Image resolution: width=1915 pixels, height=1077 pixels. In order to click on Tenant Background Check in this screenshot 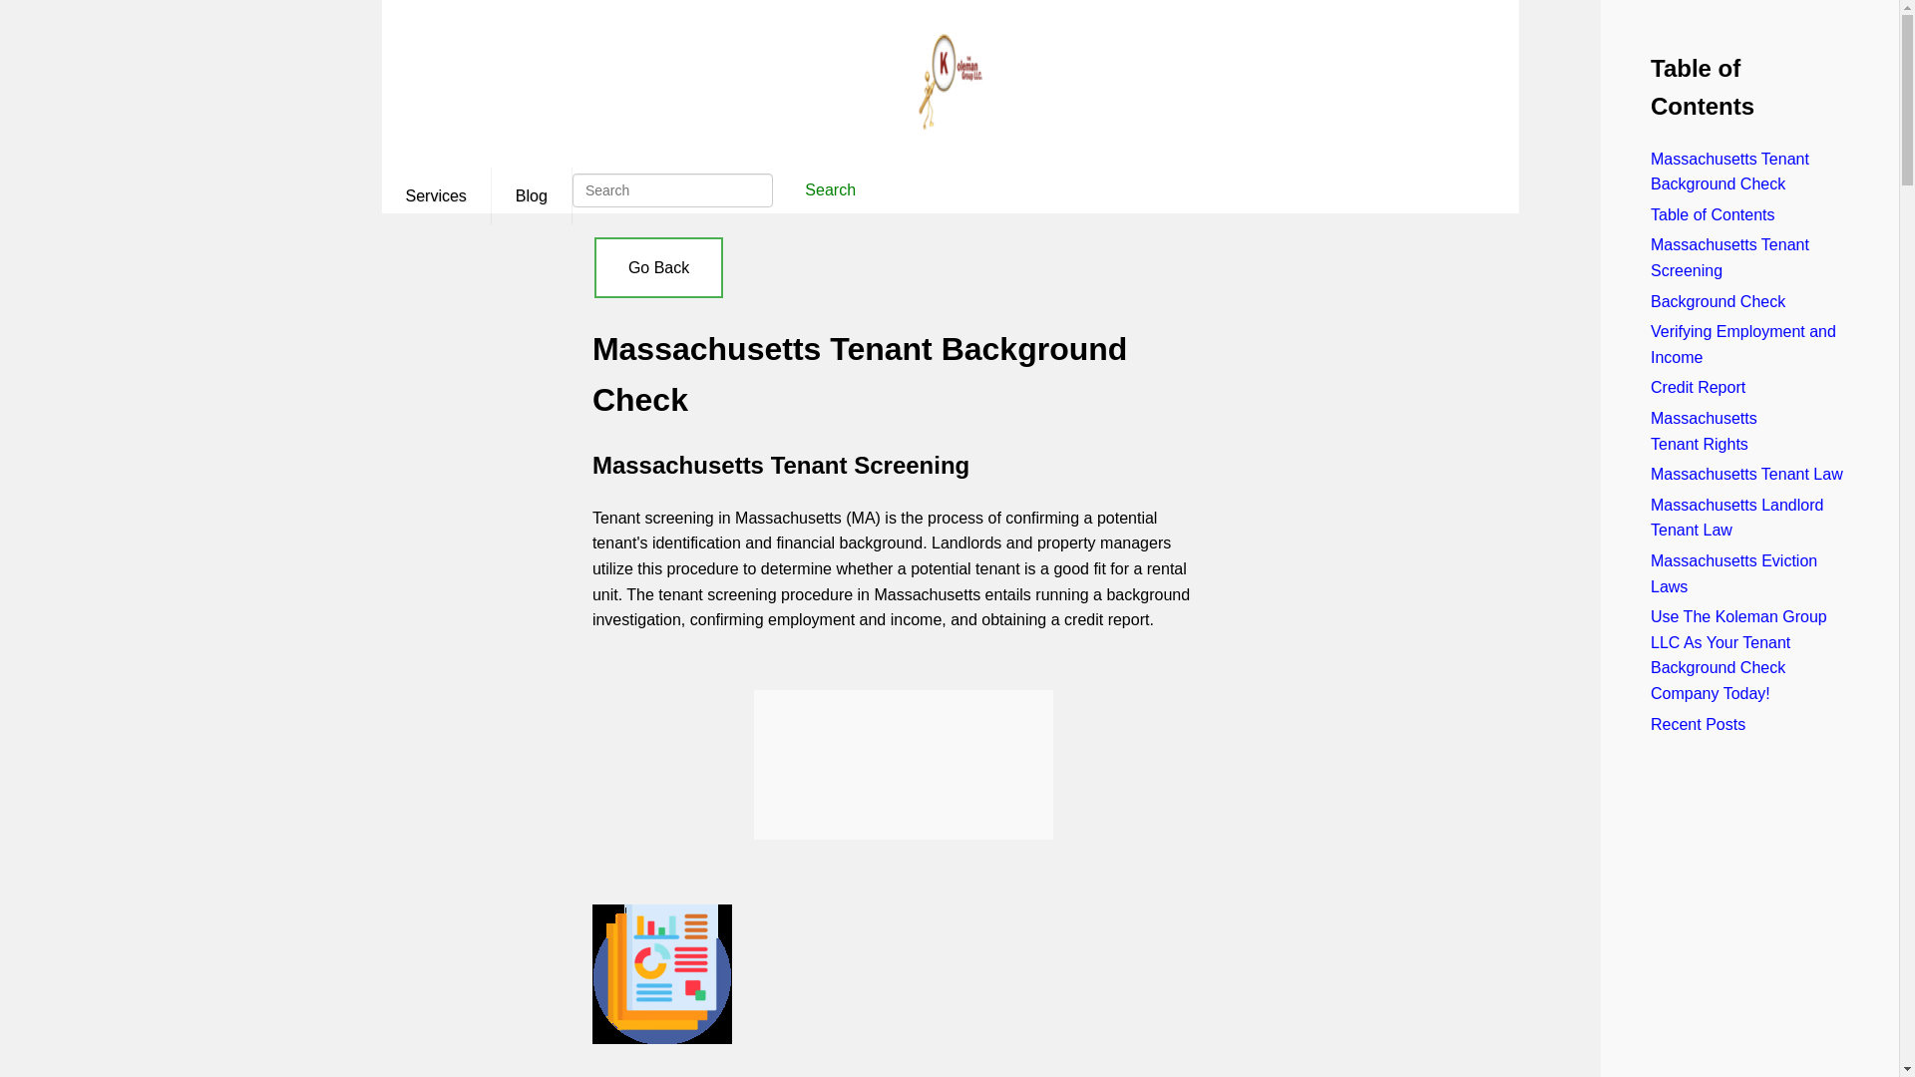, I will do `click(904, 765)`.